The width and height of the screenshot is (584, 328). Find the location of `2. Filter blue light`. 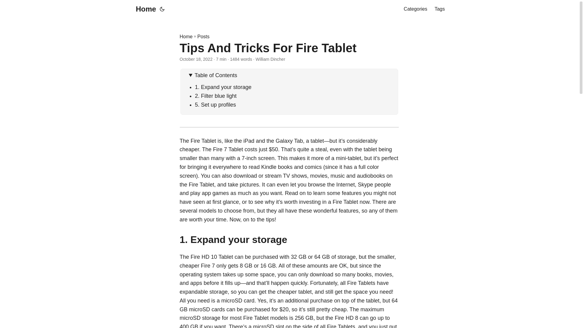

2. Filter blue light is located at coordinates (216, 96).